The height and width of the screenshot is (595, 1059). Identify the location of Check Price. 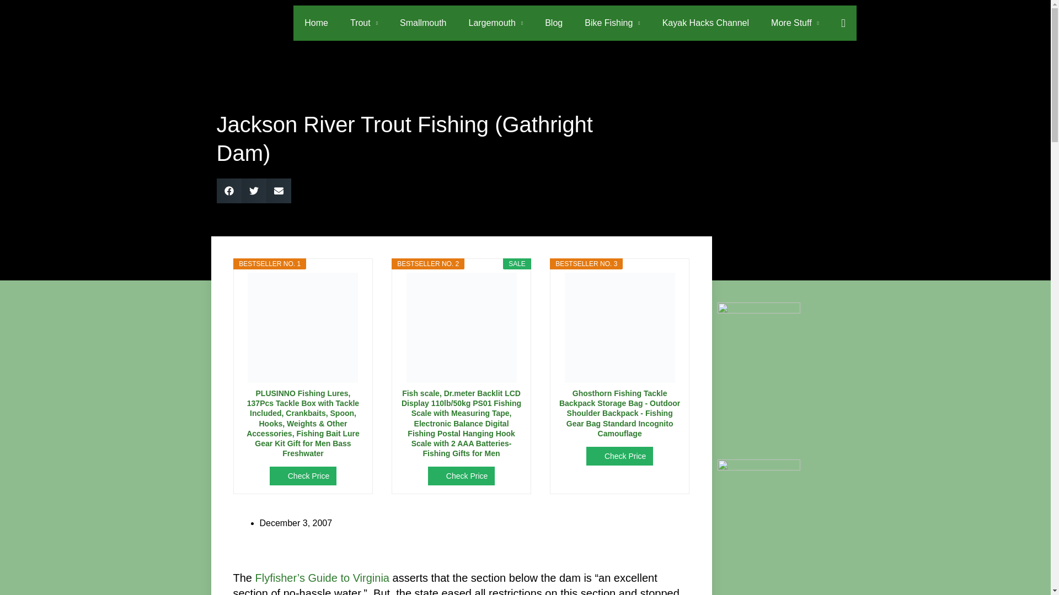
(461, 476).